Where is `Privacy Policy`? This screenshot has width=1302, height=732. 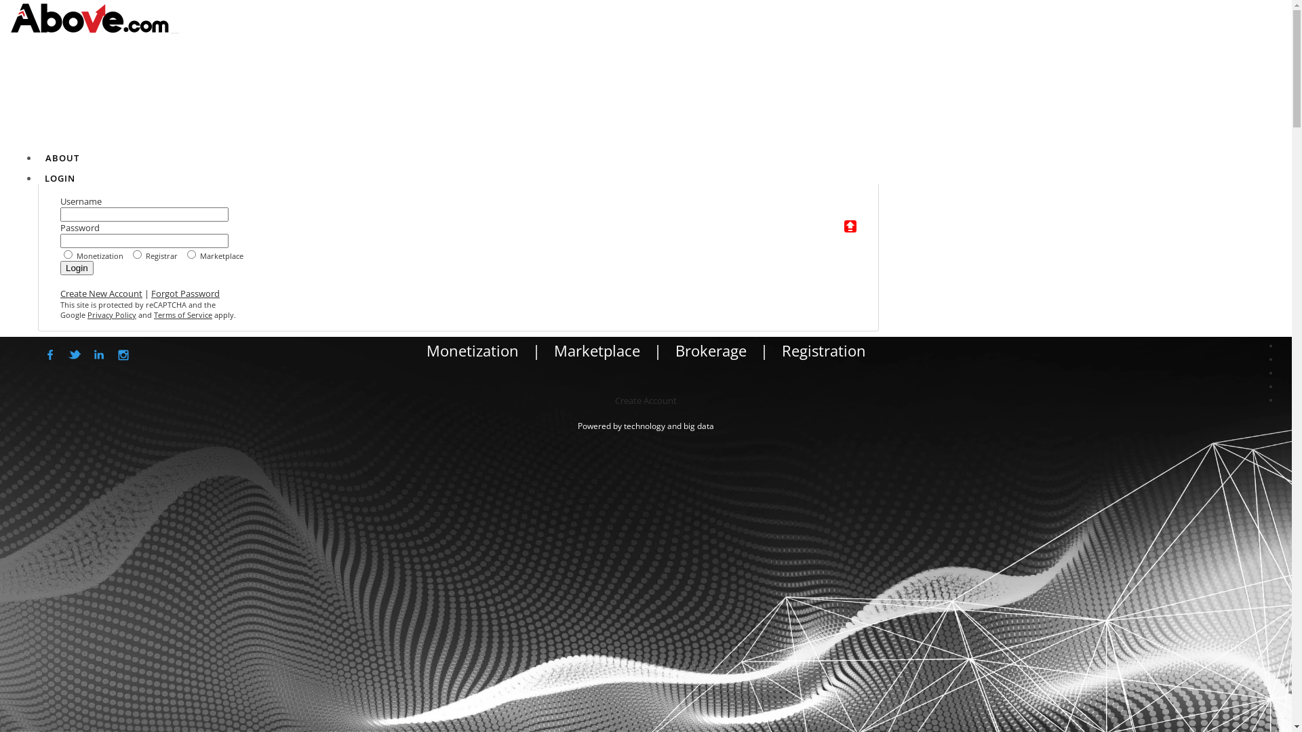
Privacy Policy is located at coordinates (112, 314).